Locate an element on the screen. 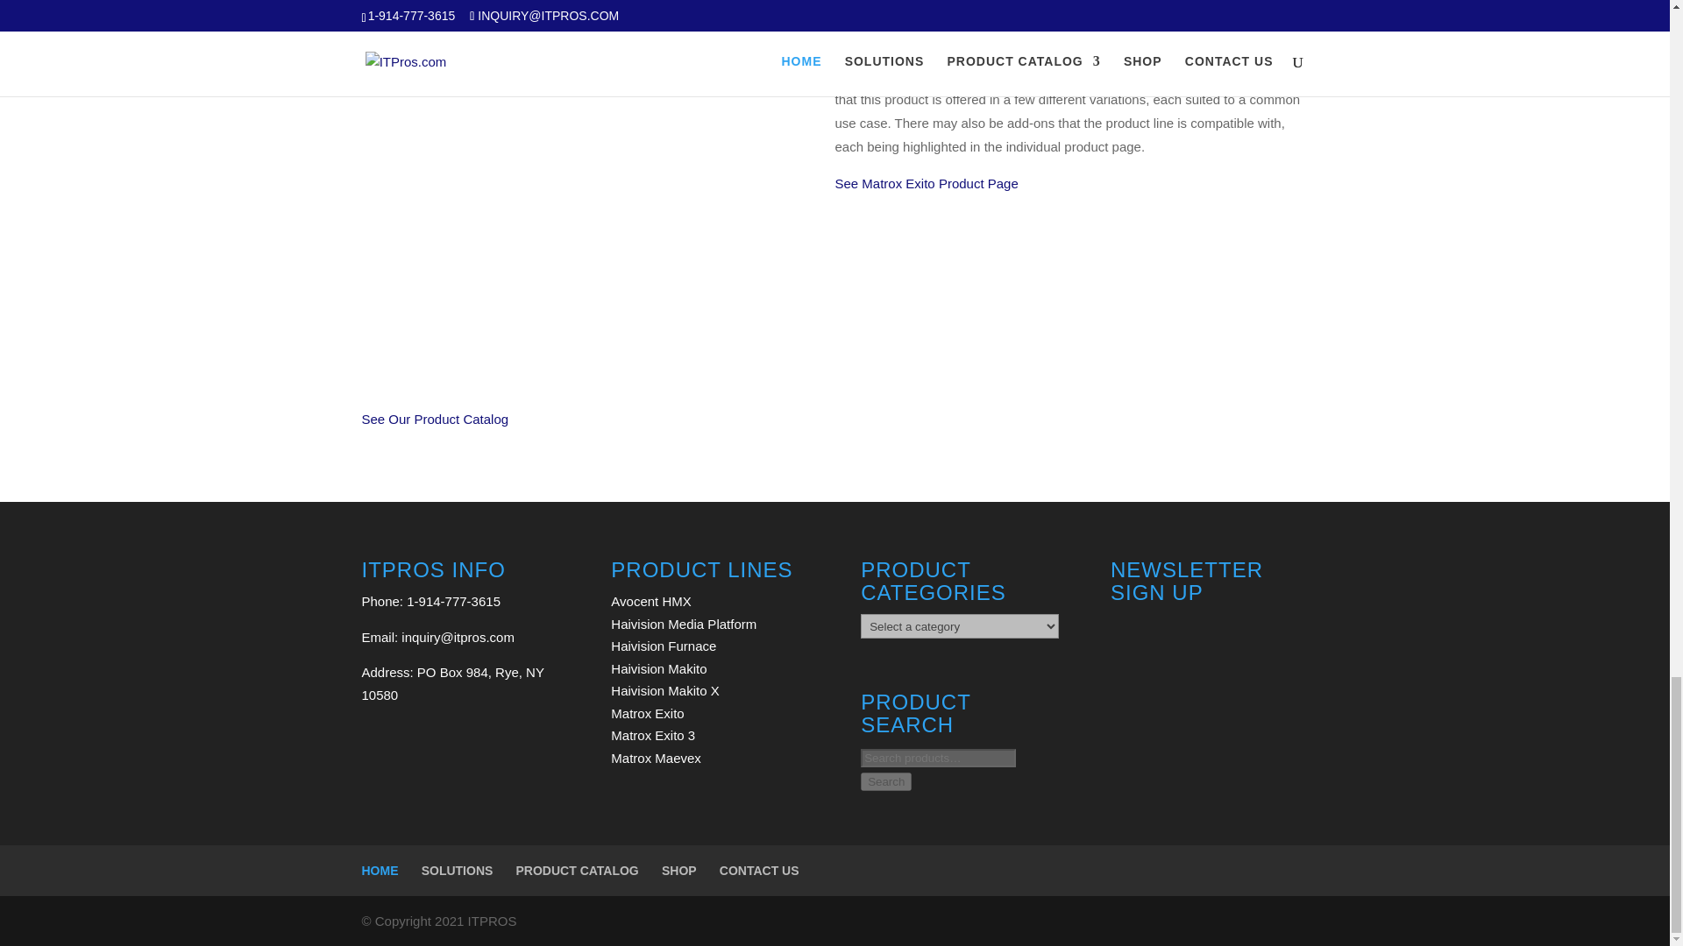 Image resolution: width=1683 pixels, height=946 pixels. See Matrox Exito Product Page is located at coordinates (926, 183).